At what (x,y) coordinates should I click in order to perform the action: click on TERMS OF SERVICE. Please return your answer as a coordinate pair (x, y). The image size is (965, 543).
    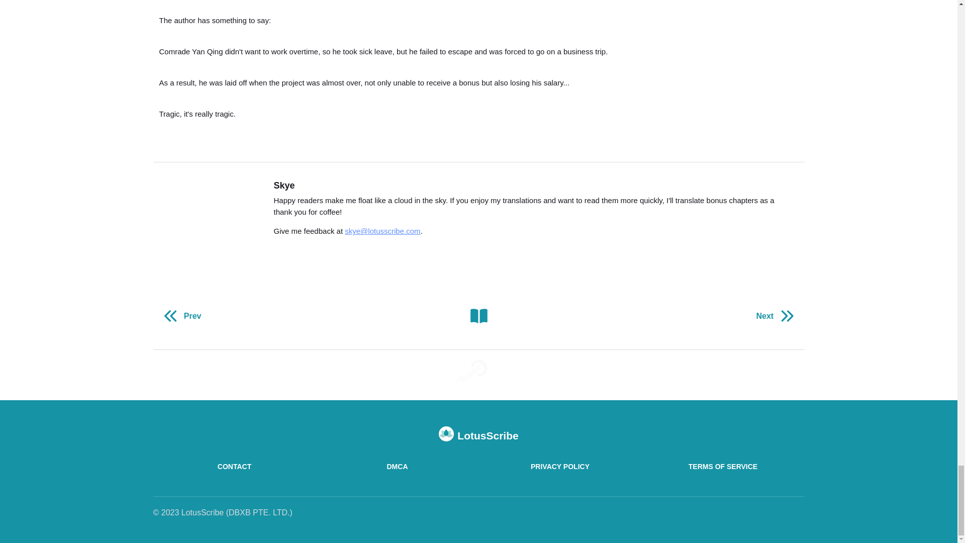
    Looking at the image, I should click on (723, 467).